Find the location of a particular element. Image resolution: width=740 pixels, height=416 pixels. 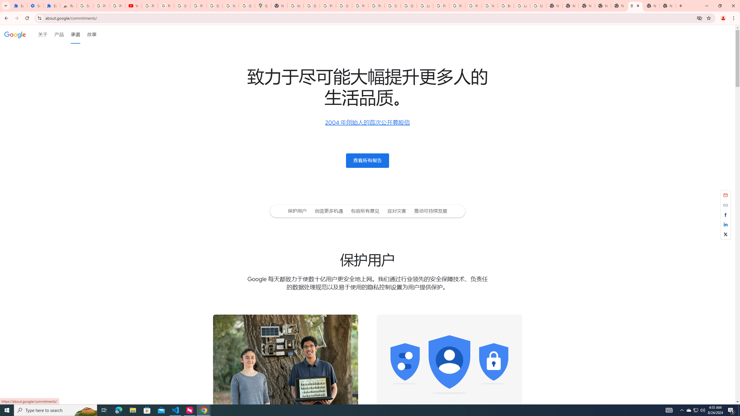

YouTube is located at coordinates (230, 6).